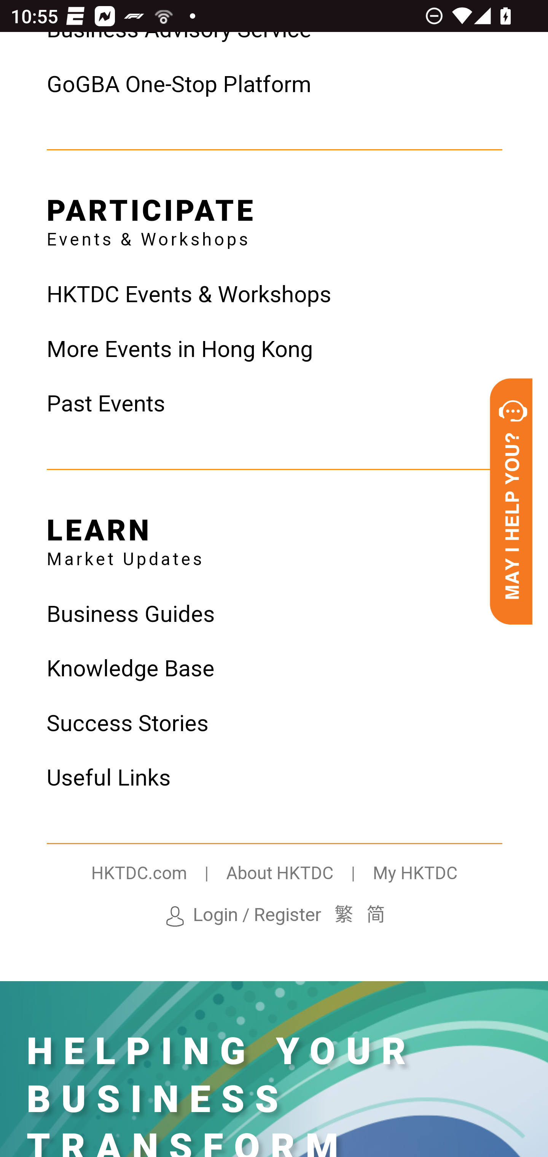 The image size is (548, 1157). Describe the element at coordinates (125, 537) in the screenshot. I see `LEARN Market Updates` at that location.